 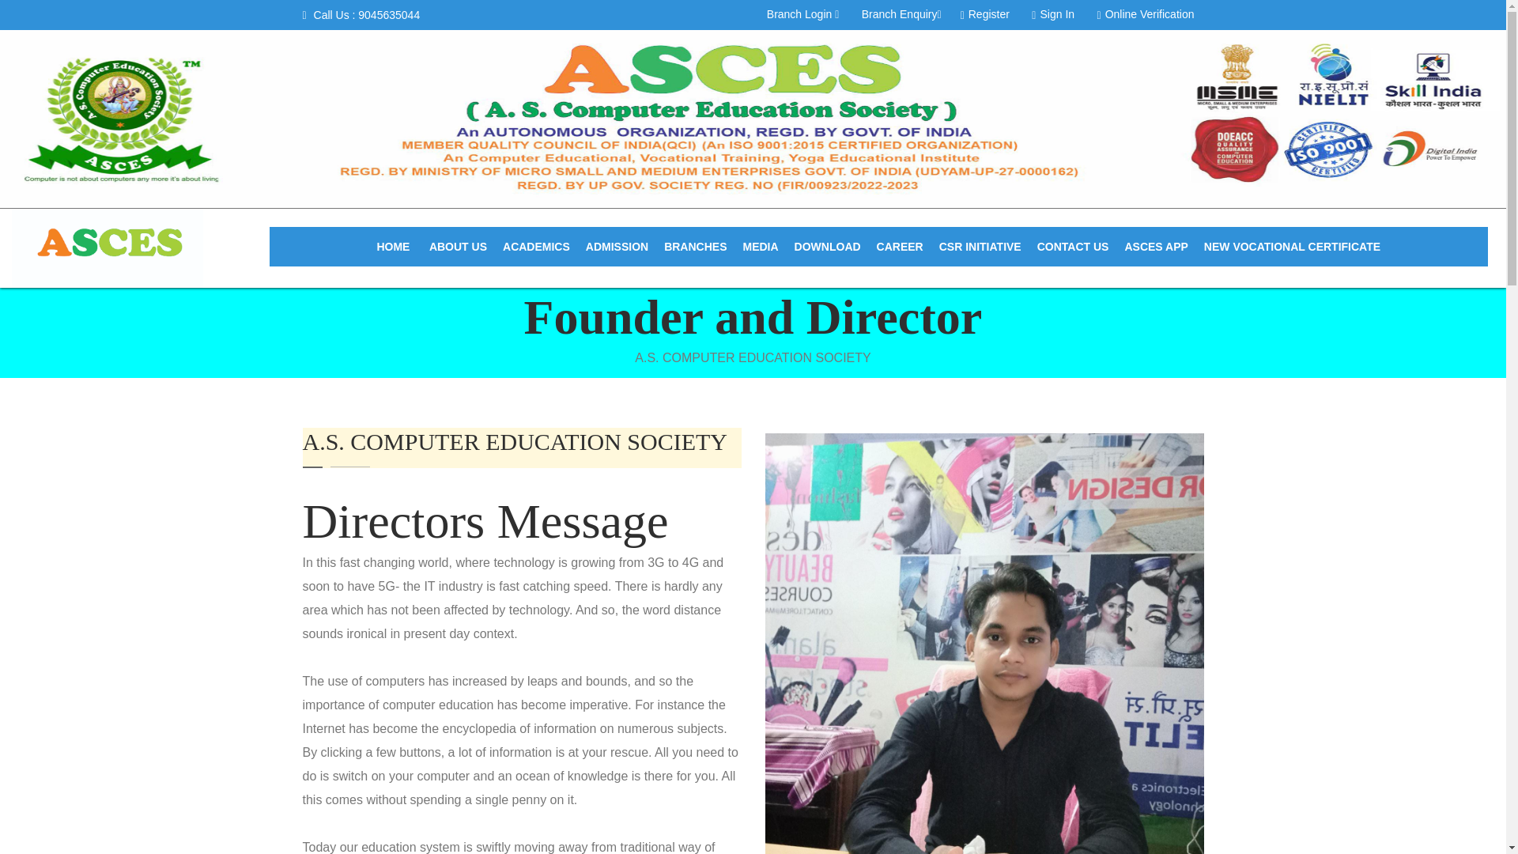 I want to click on MEDIA, so click(x=761, y=247).